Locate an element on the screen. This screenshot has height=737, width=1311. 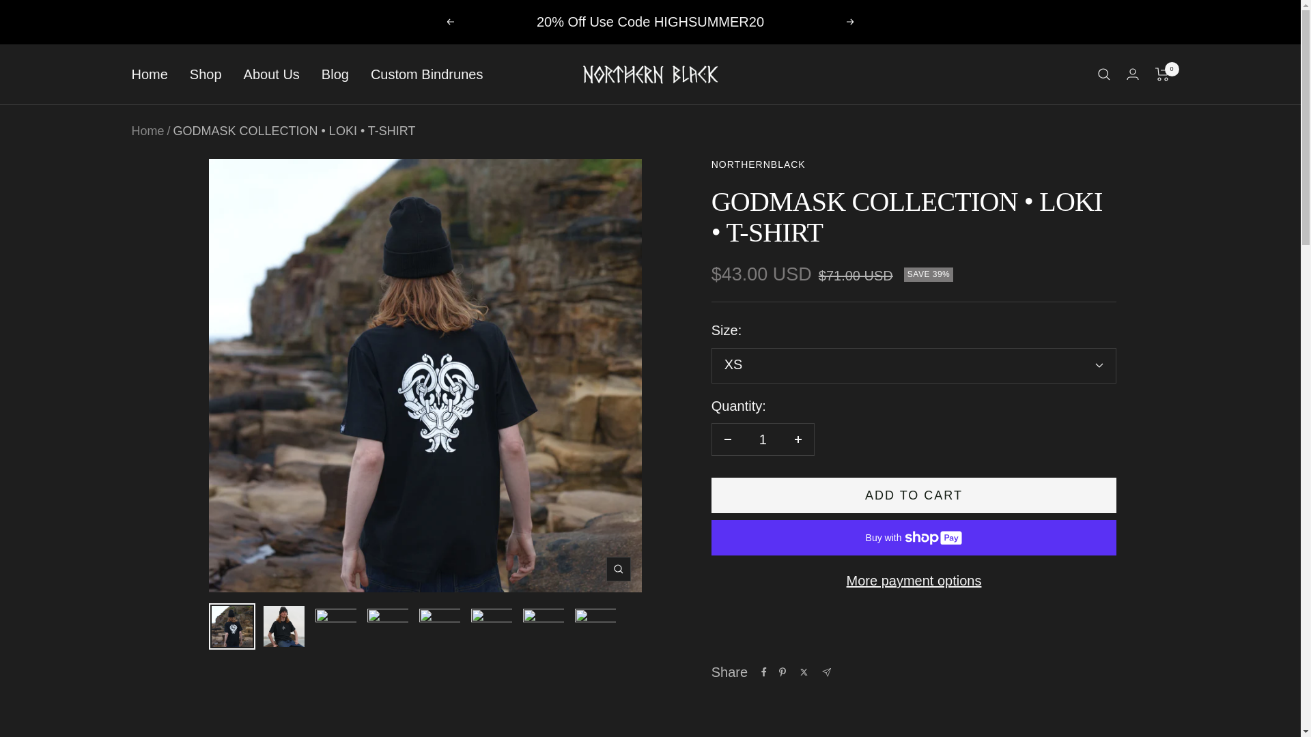
About Us is located at coordinates (272, 74).